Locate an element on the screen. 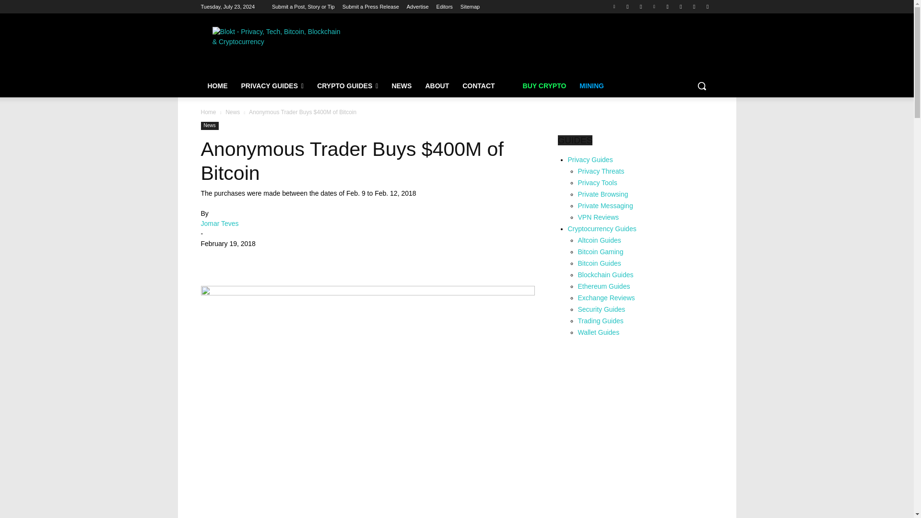 Image resolution: width=921 pixels, height=518 pixels. Linkedin is located at coordinates (654, 6).